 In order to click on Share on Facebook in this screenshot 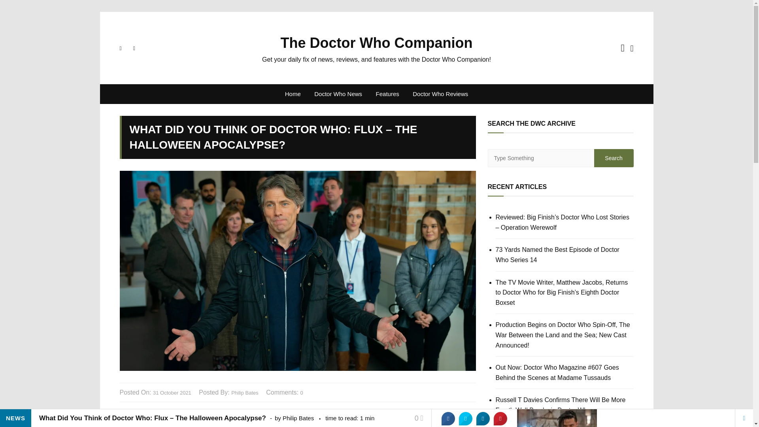, I will do `click(448, 418)`.